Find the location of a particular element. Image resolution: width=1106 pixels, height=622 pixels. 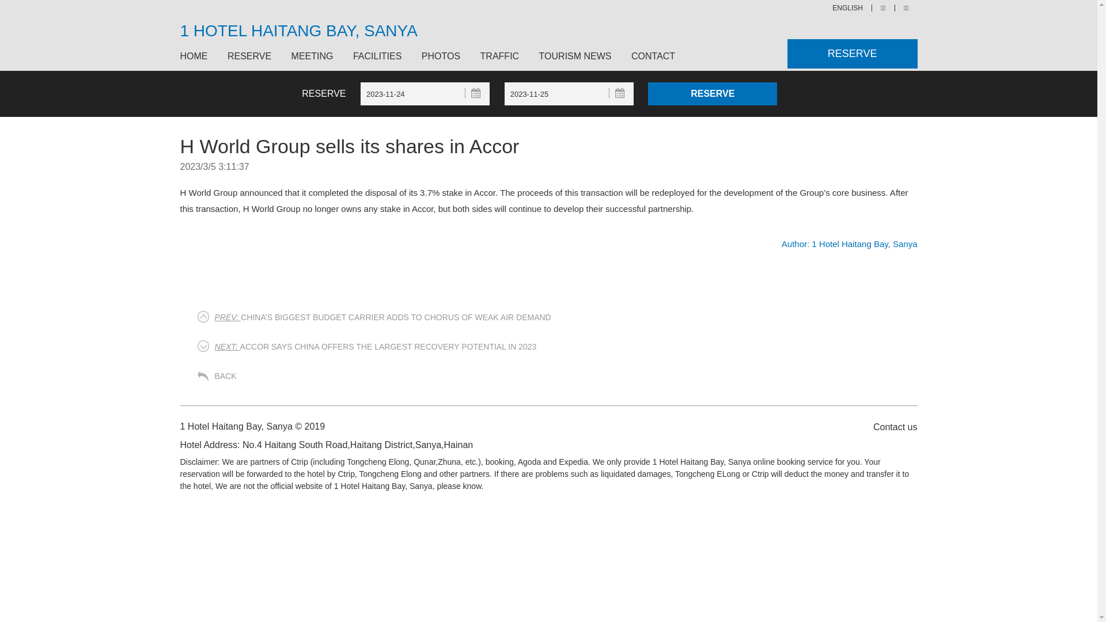

Contact us is located at coordinates (889, 426).